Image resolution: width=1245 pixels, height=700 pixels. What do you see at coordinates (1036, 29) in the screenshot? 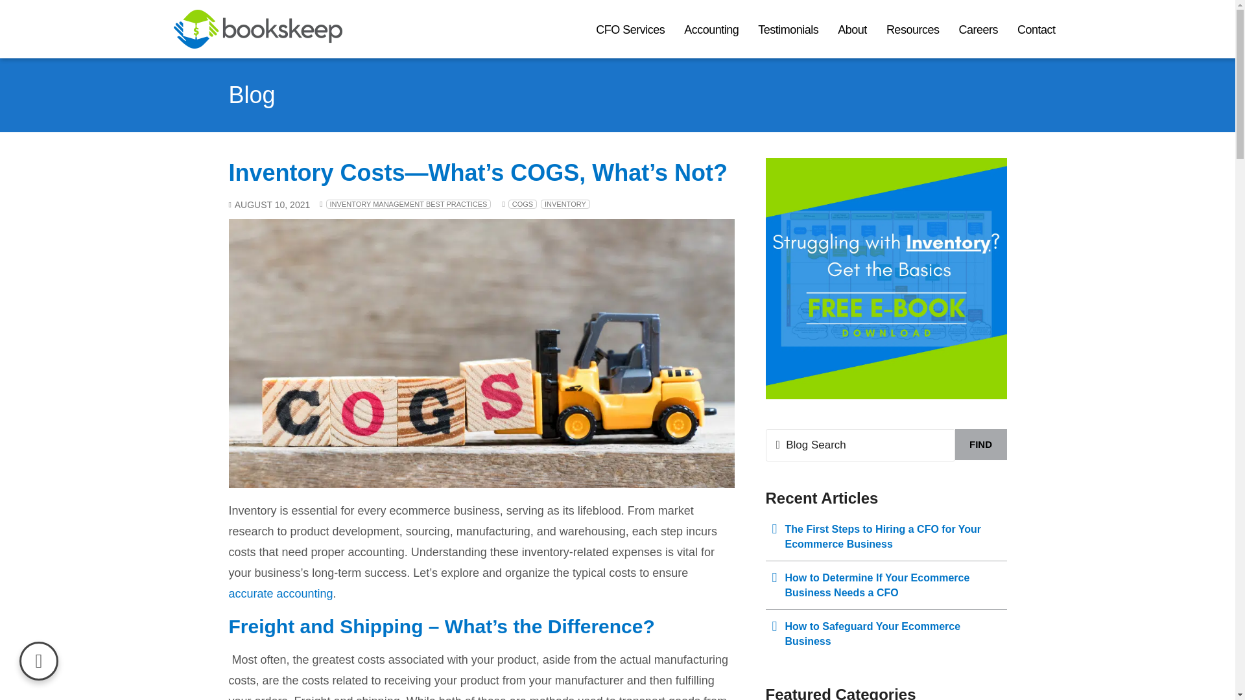
I see `Contact` at bounding box center [1036, 29].